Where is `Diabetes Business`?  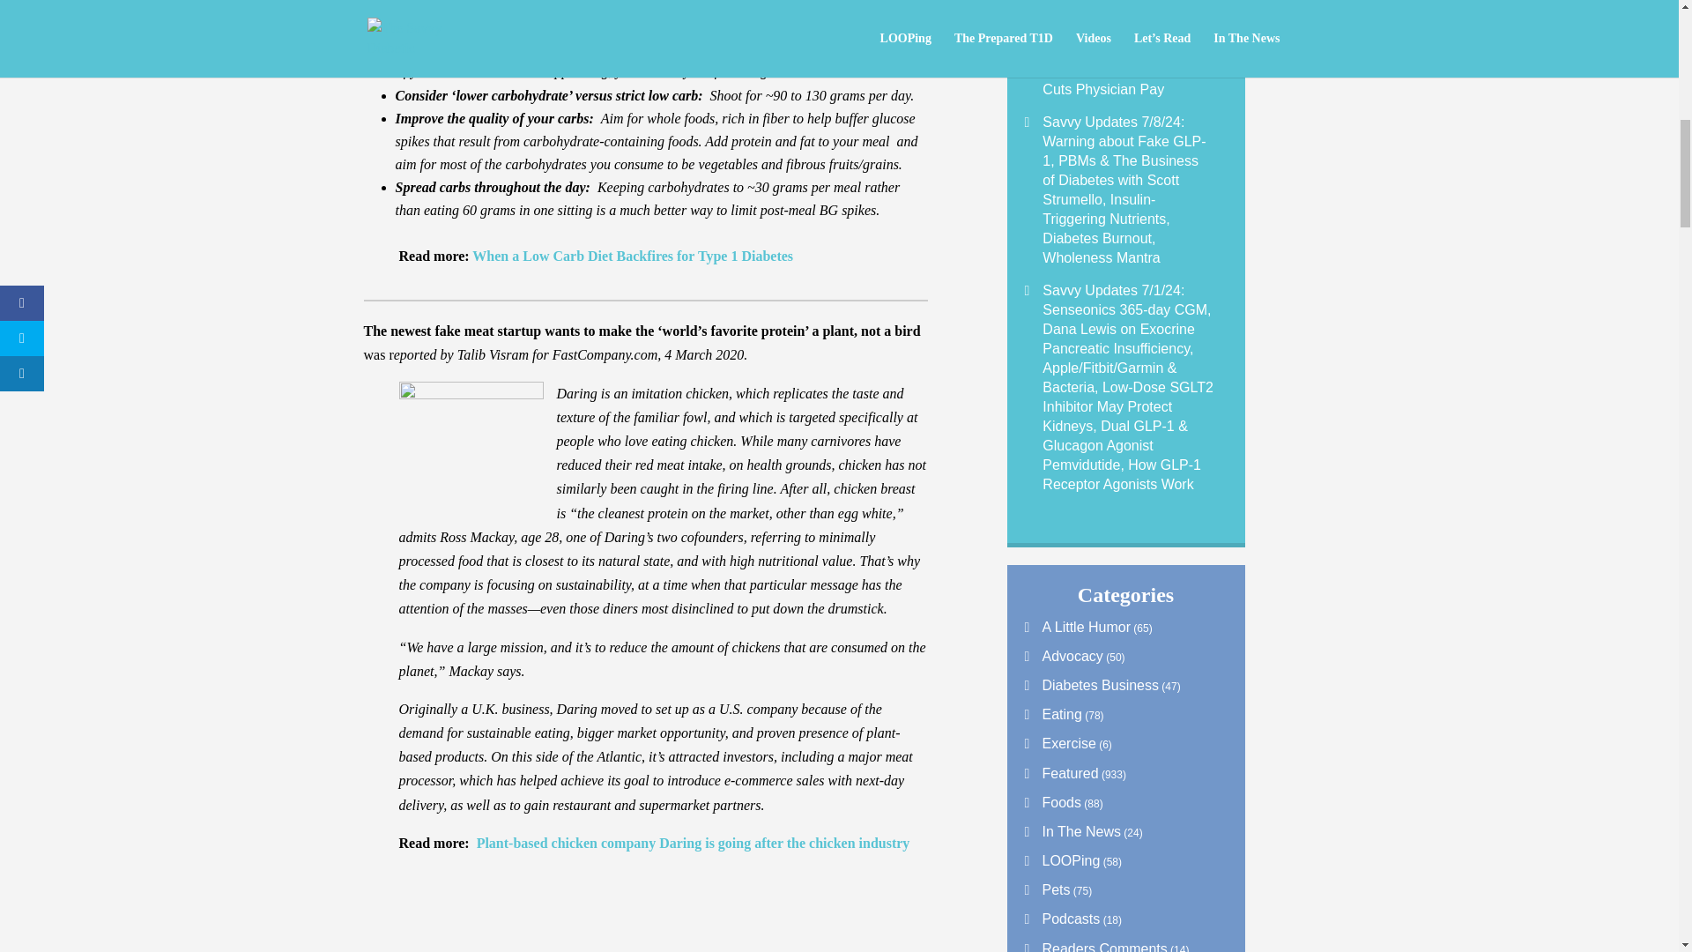
Diabetes Business is located at coordinates (1091, 685).